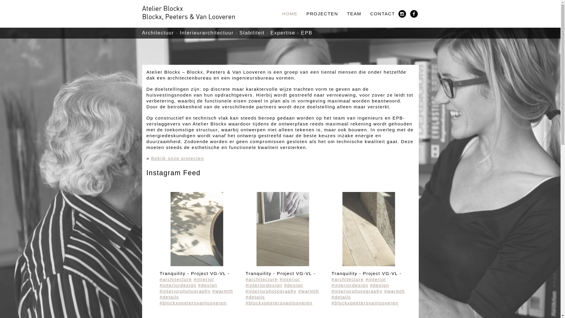 The image size is (565, 318). Describe the element at coordinates (158, 33) in the screenshot. I see `Architectuur` at that location.